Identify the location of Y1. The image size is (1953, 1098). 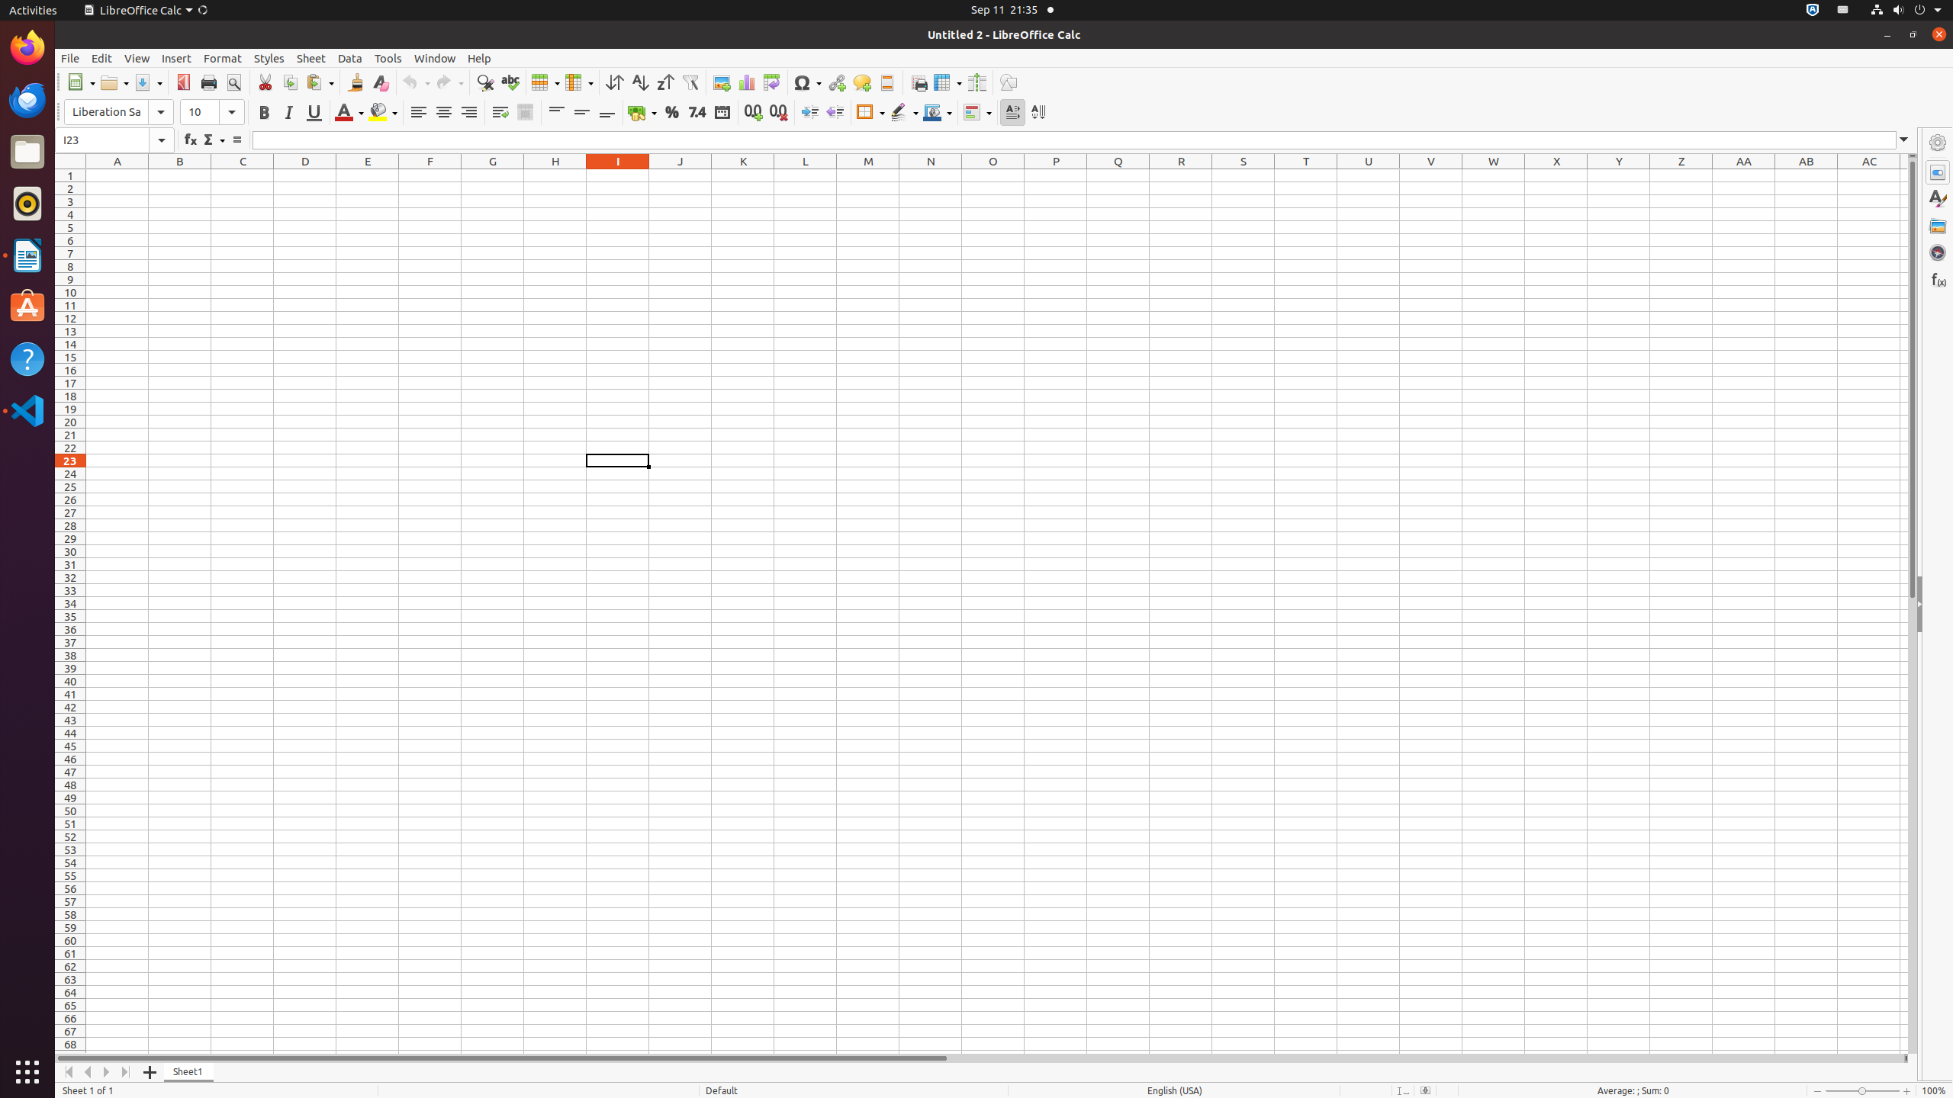
(1619, 175).